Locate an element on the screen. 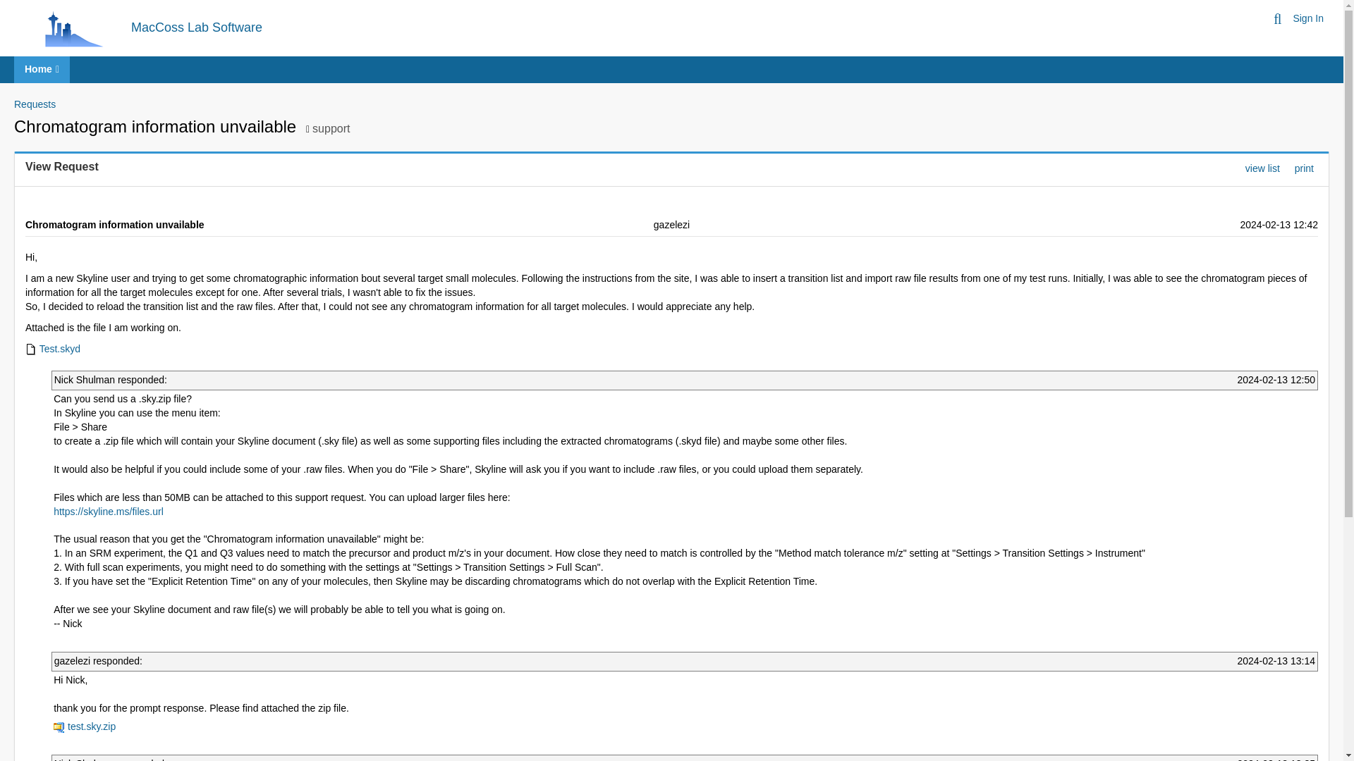  print is located at coordinates (1303, 168).